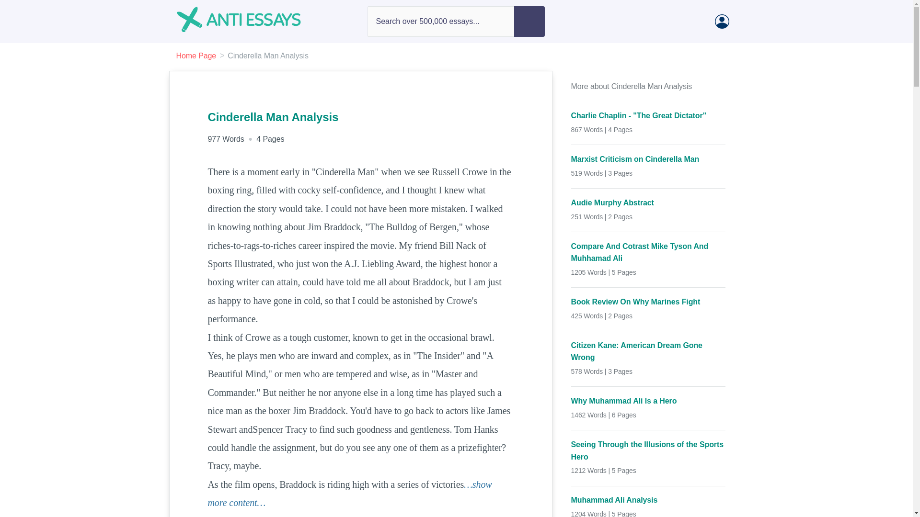 Image resolution: width=920 pixels, height=517 pixels. I want to click on Audie Murphy Abstract, so click(648, 203).